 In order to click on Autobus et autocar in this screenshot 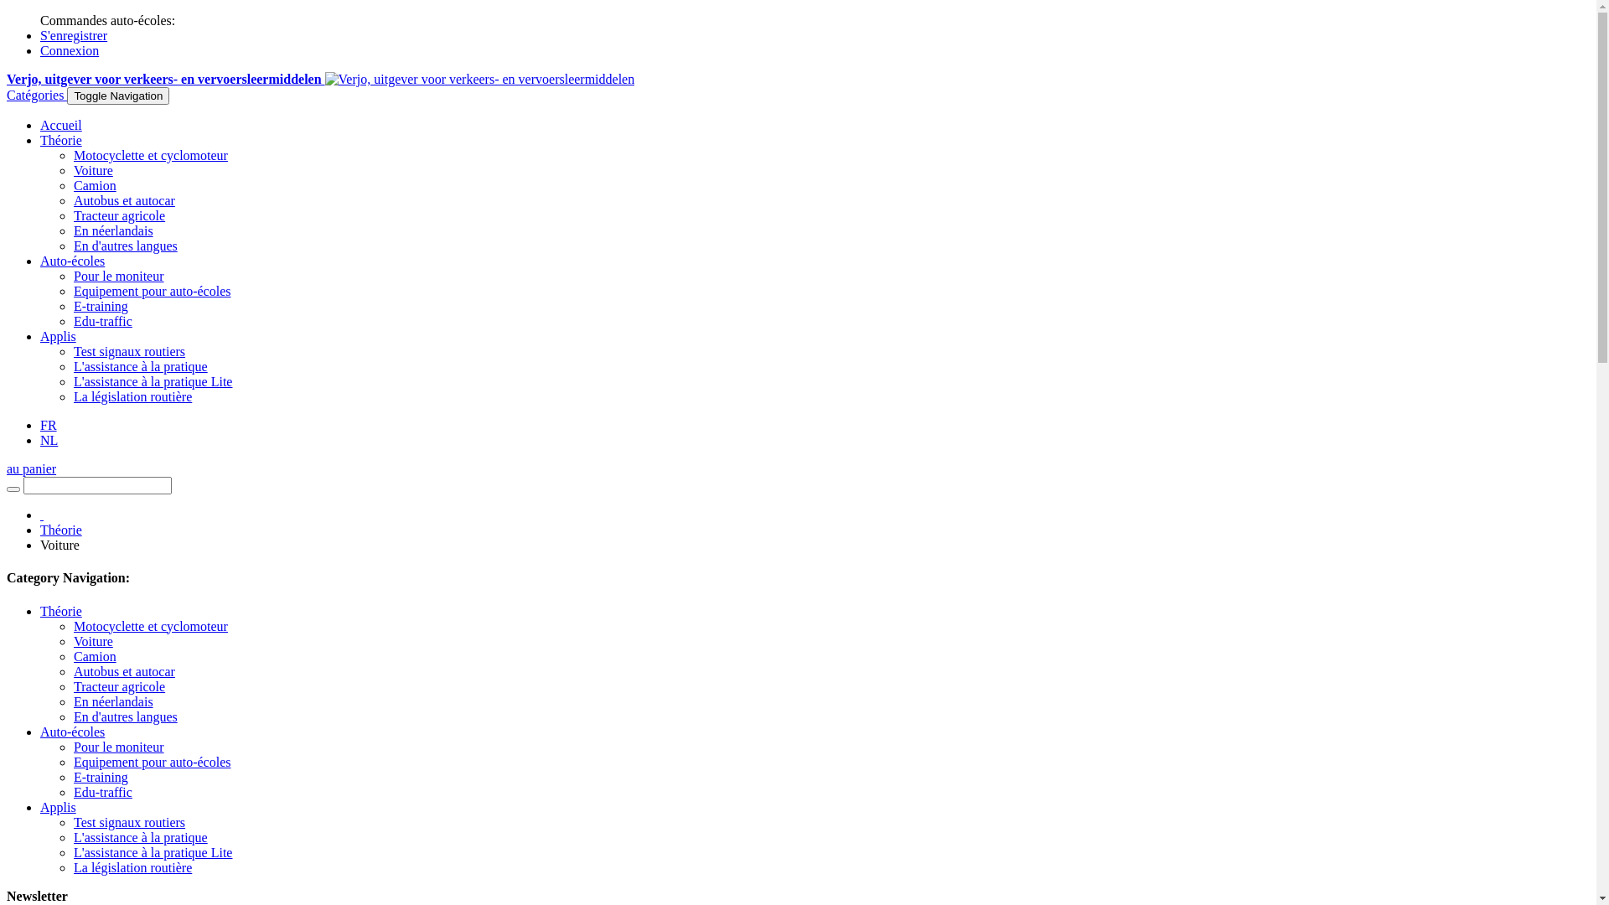, I will do `click(124, 201)`.